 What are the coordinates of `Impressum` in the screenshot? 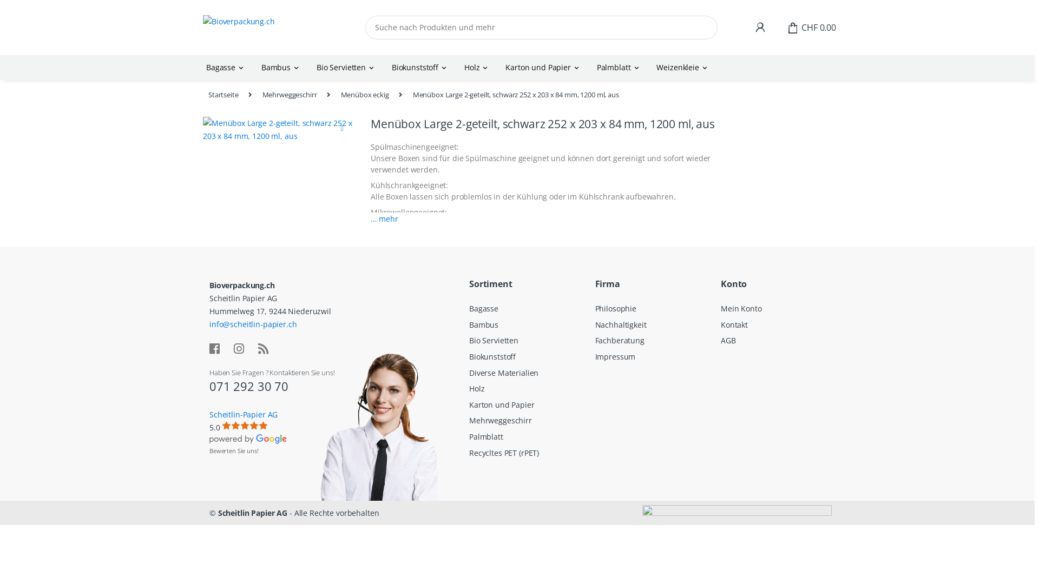 It's located at (616, 357).